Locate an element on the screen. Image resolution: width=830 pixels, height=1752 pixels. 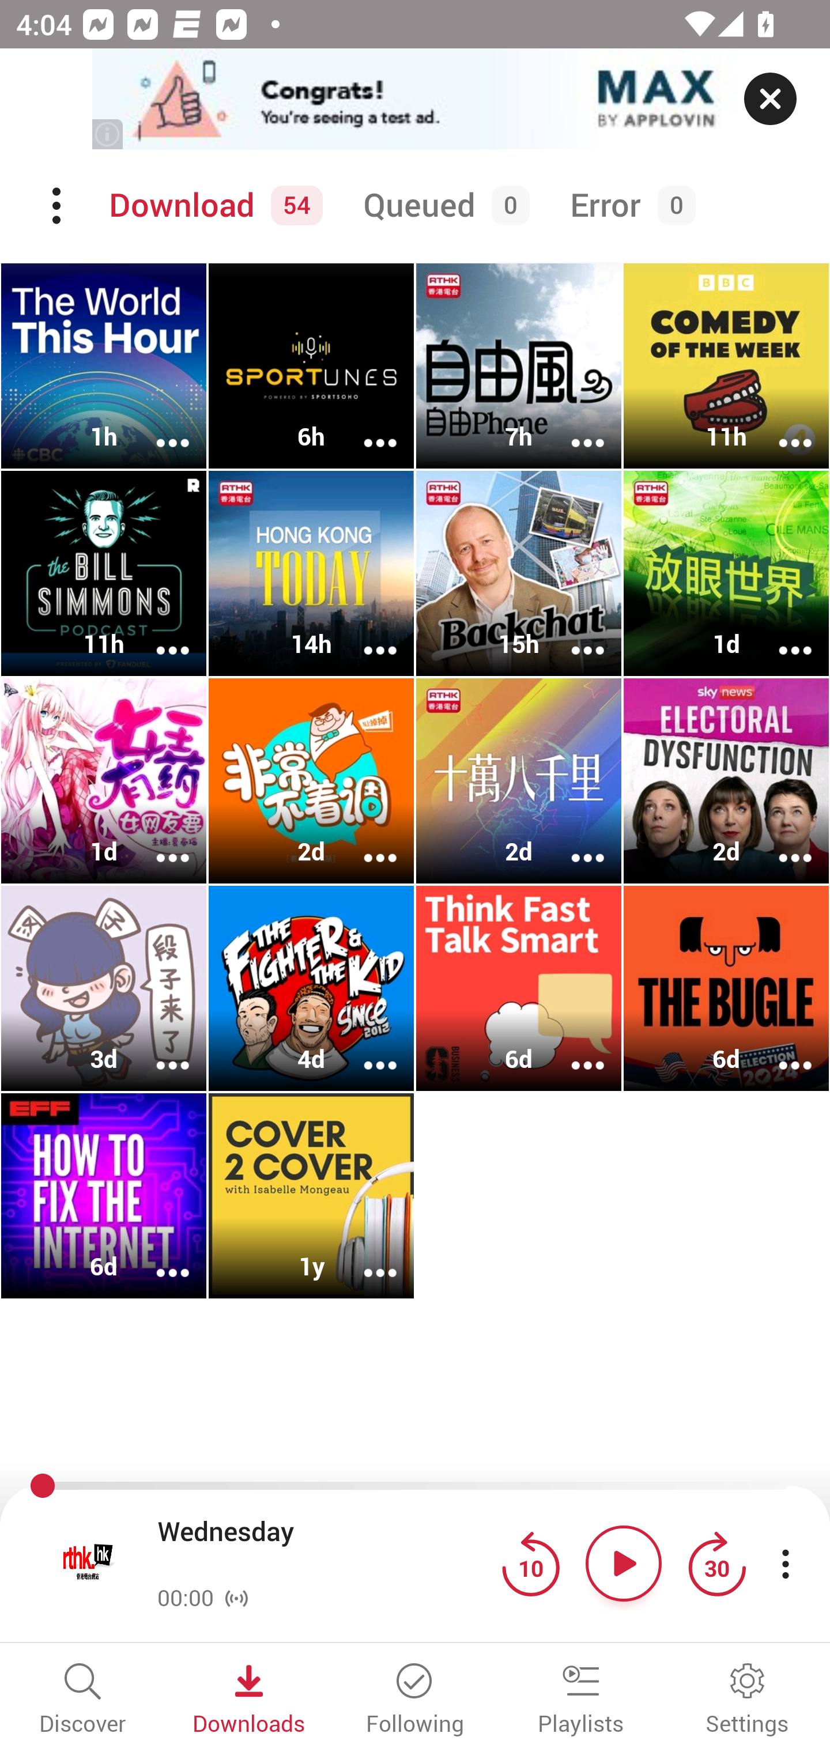
Settings is located at coordinates (747, 1700).